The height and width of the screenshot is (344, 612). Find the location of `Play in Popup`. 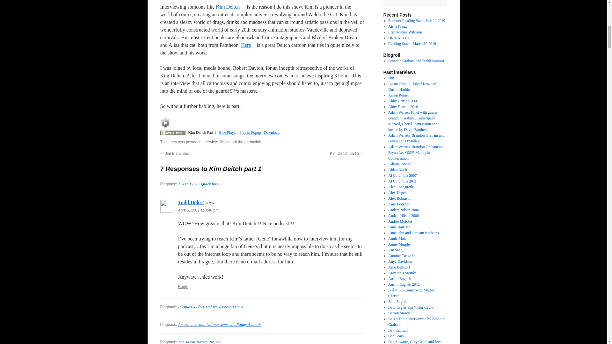

Play in Popup is located at coordinates (250, 133).